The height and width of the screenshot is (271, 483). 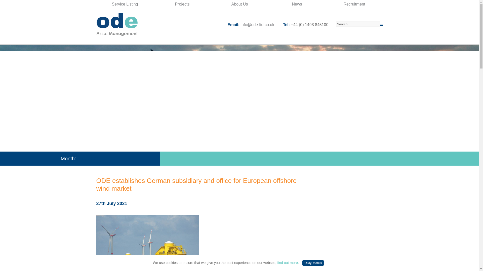 What do you see at coordinates (297, 4) in the screenshot?
I see `News` at bounding box center [297, 4].